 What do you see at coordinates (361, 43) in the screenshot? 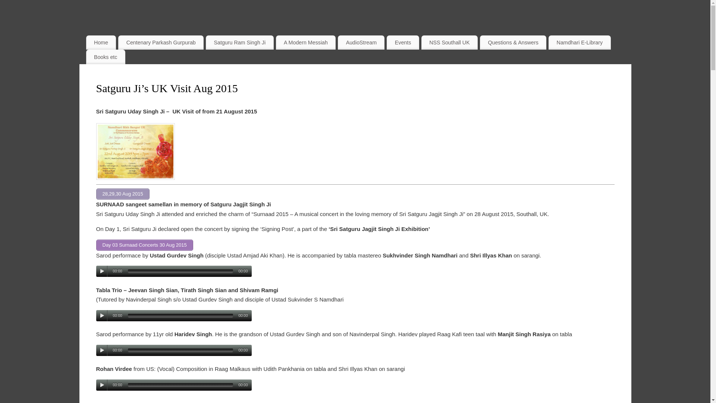
I see `AudioStream` at bounding box center [361, 43].